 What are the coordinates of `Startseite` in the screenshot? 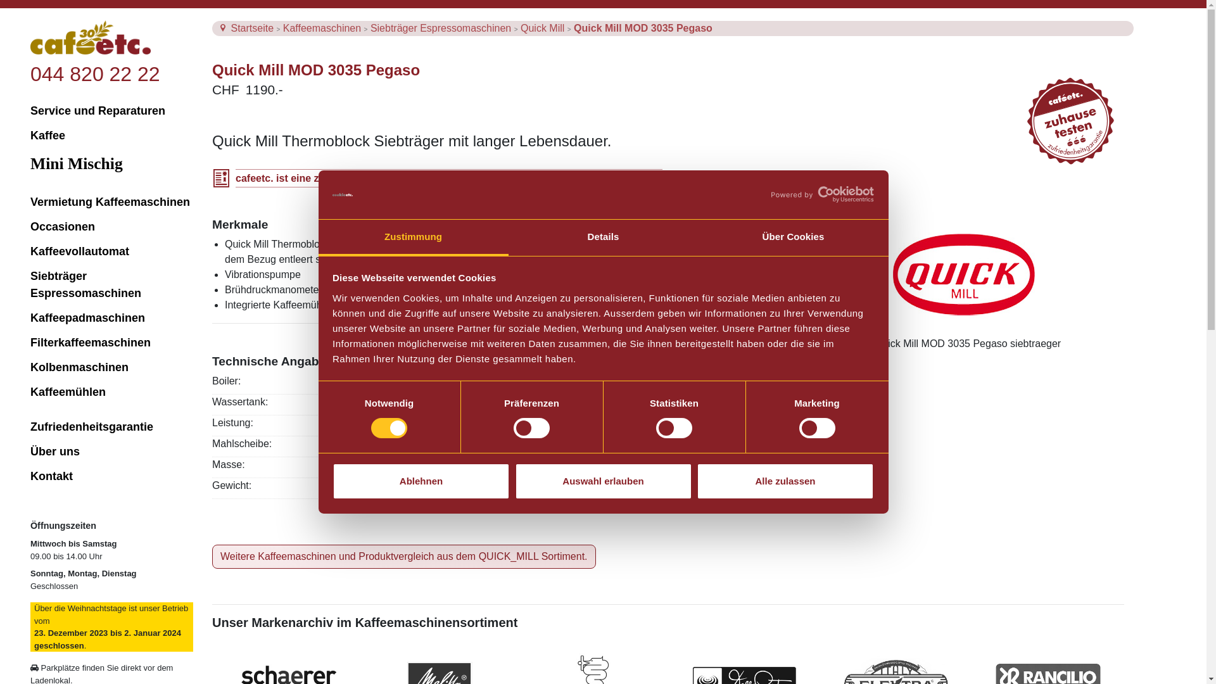 It's located at (253, 28).